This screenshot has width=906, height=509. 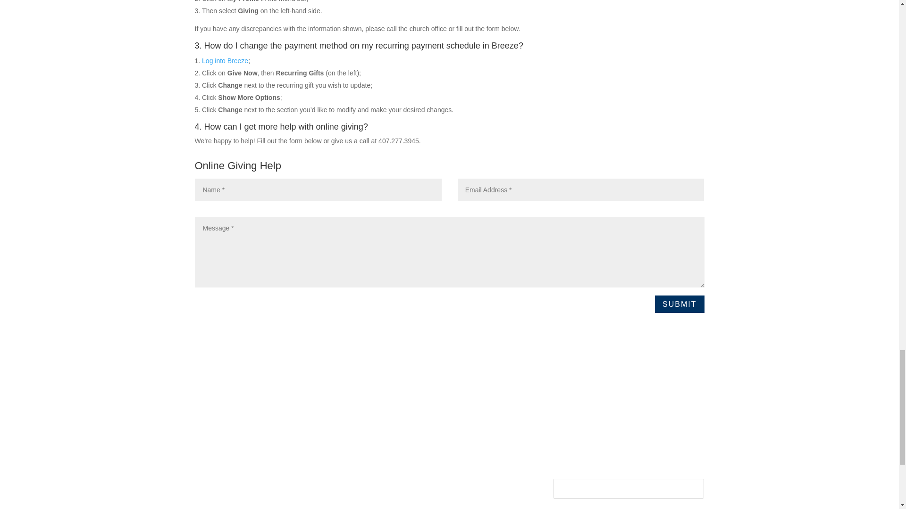 I want to click on Search, so click(x=687, y=489).